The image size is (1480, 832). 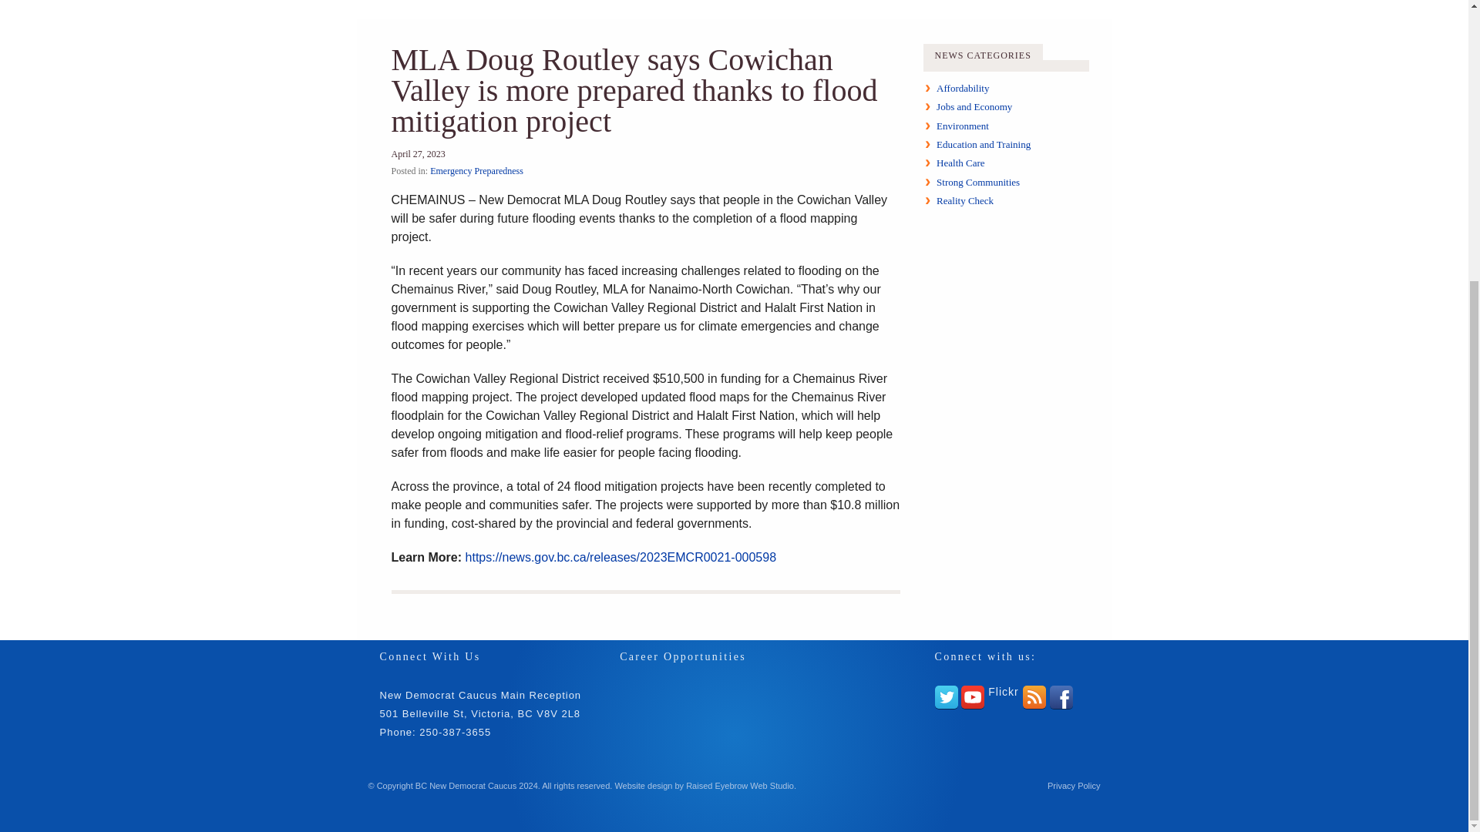 What do you see at coordinates (945, 696) in the screenshot?
I see `BCNDP Caucus on Twitter` at bounding box center [945, 696].